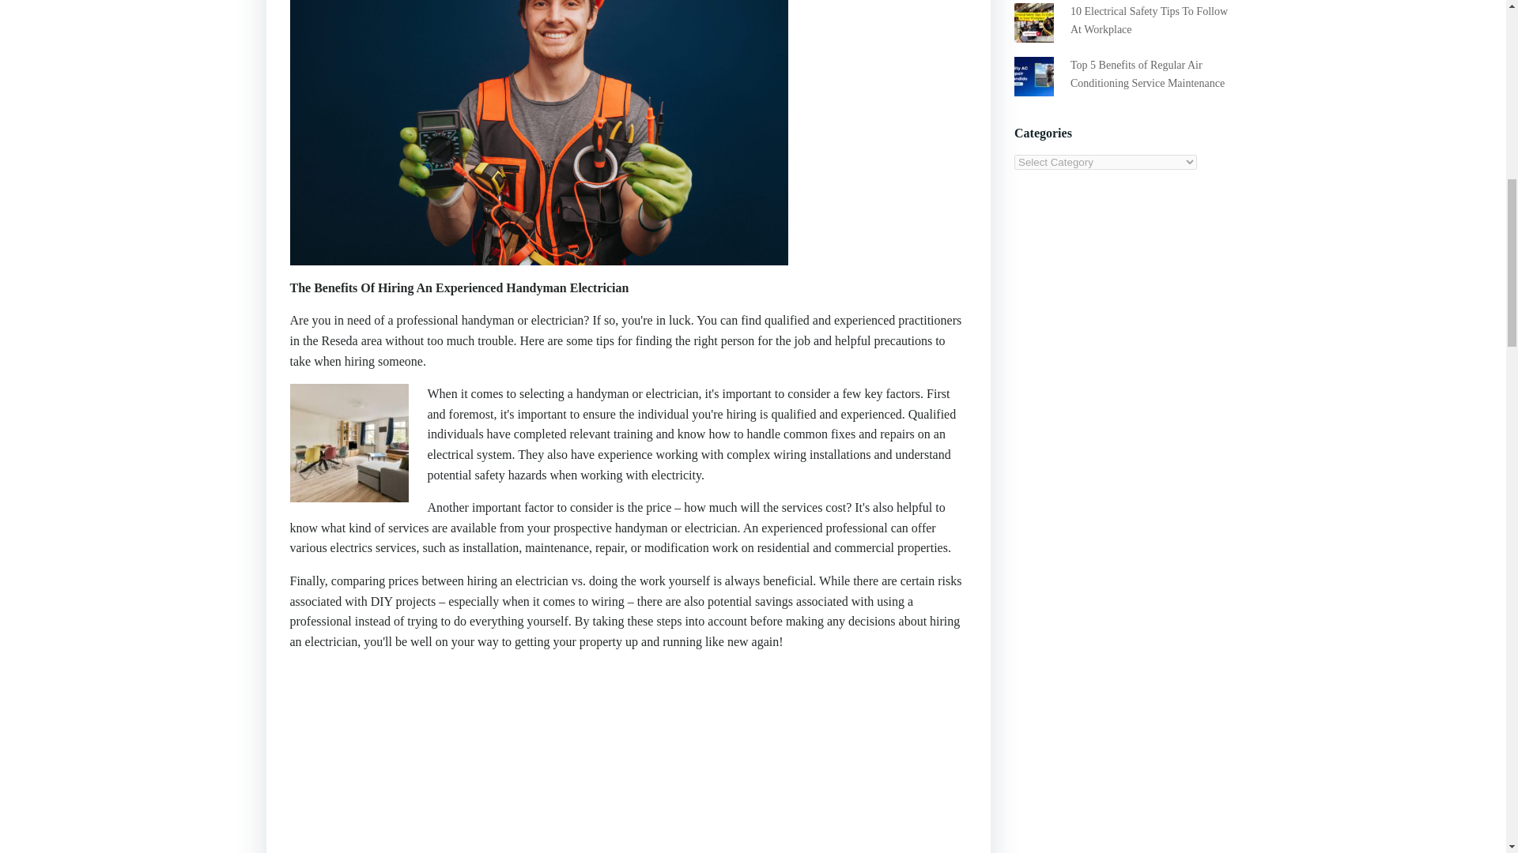  I want to click on 10 Electrical Safety Tips To Follow At Workplace, so click(1149, 20).